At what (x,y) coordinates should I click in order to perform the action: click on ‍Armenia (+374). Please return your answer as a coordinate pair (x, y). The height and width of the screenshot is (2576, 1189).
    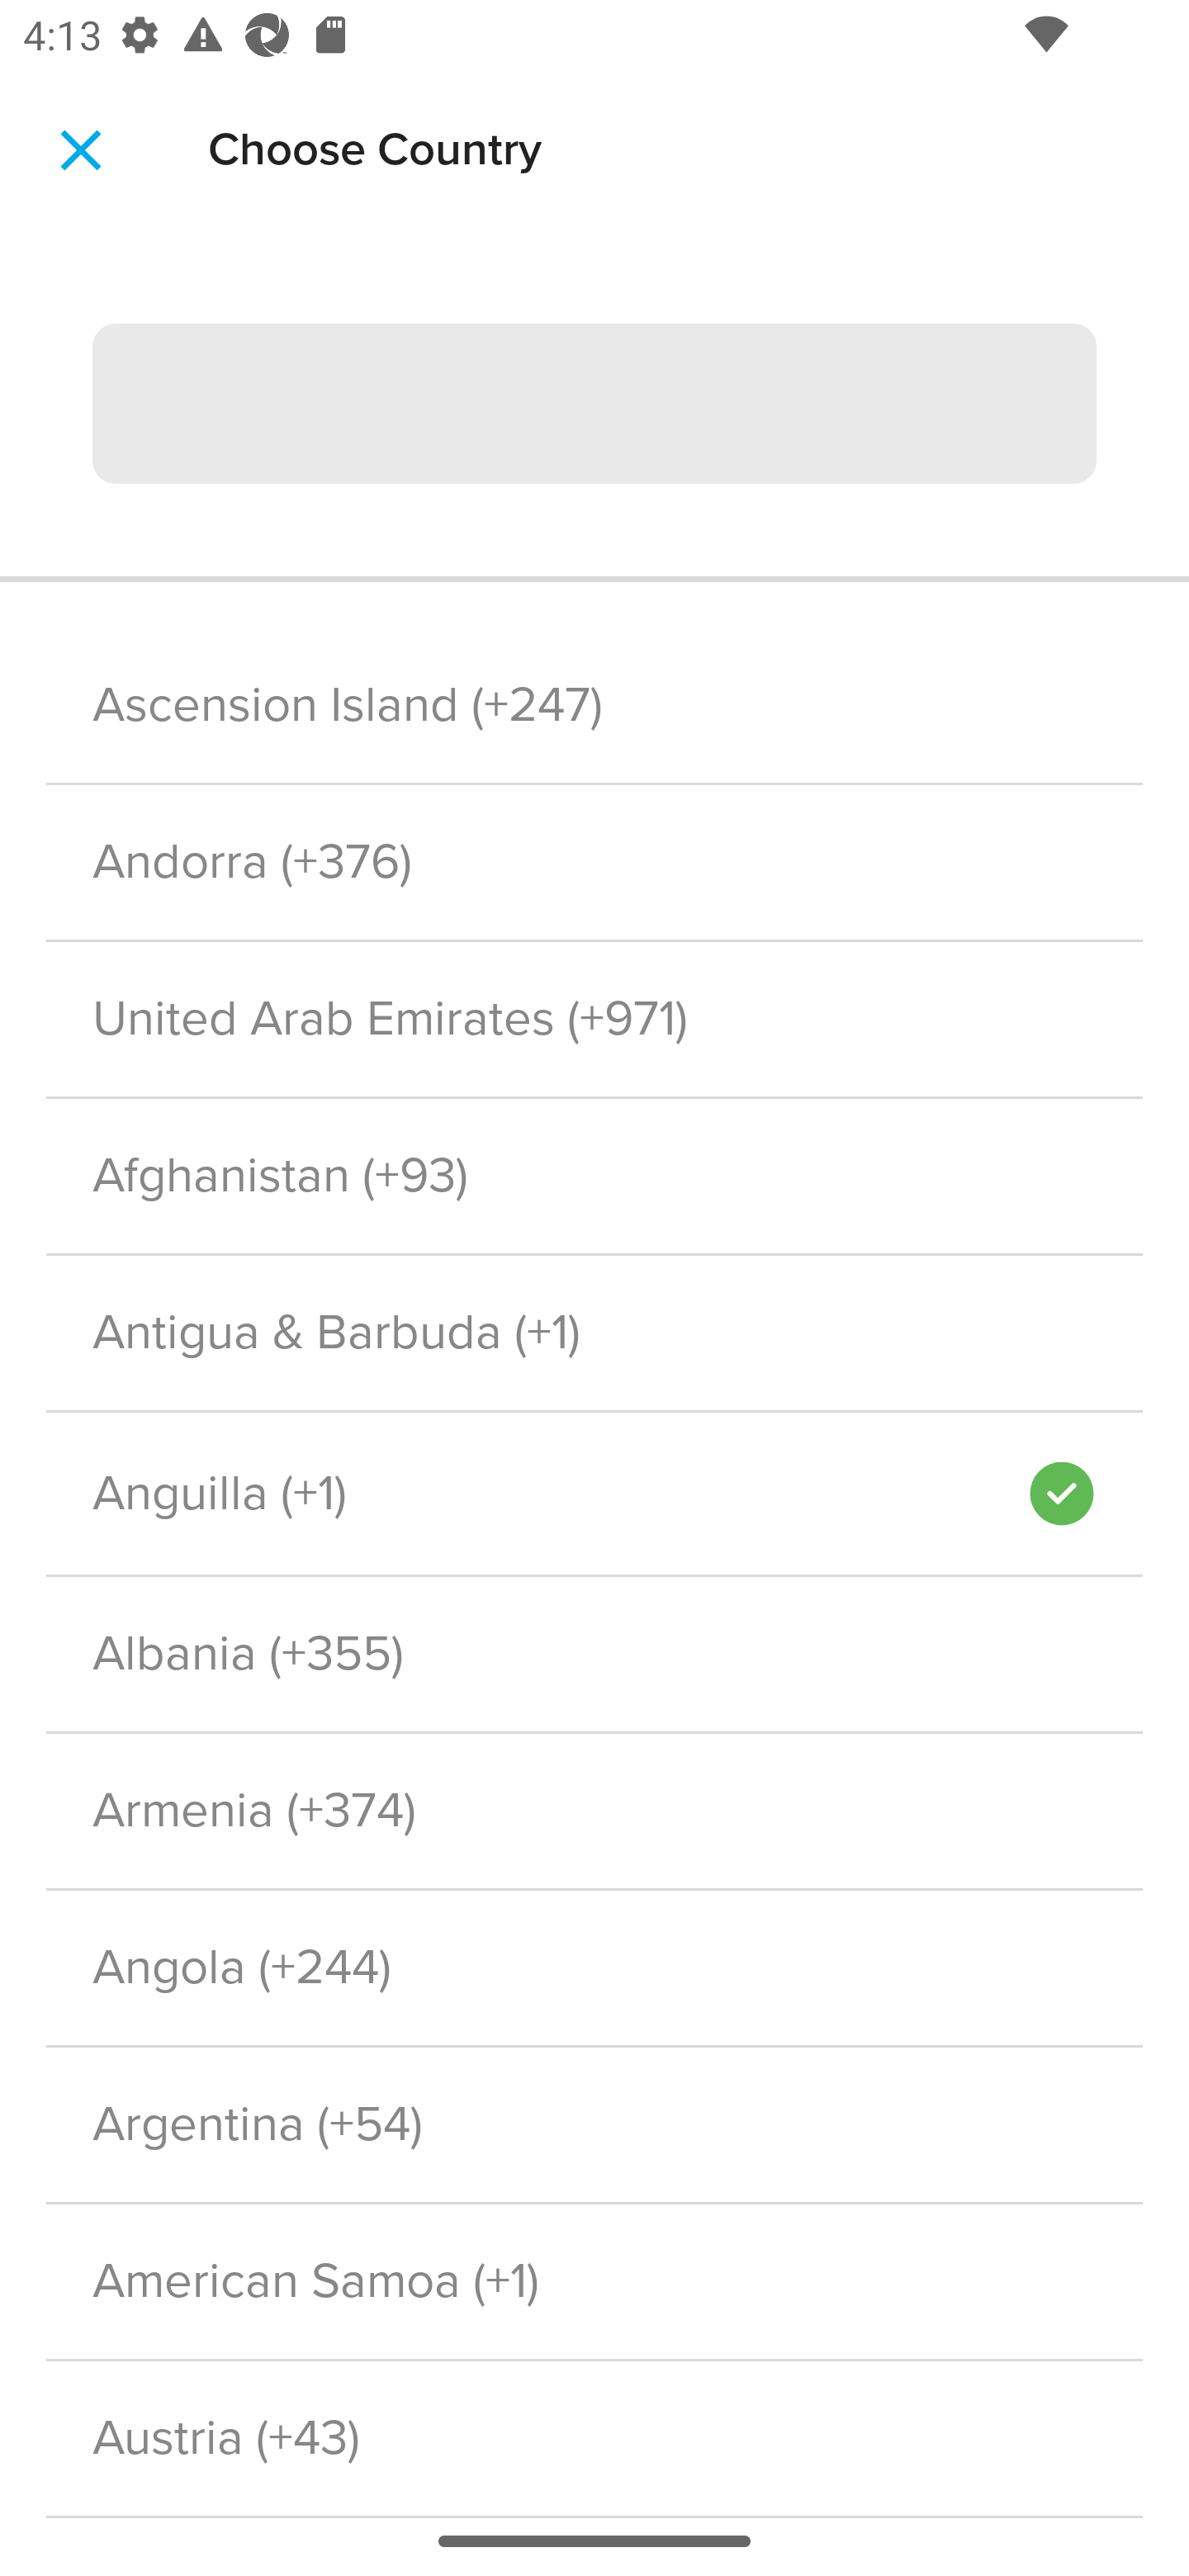
    Looking at the image, I should click on (594, 1810).